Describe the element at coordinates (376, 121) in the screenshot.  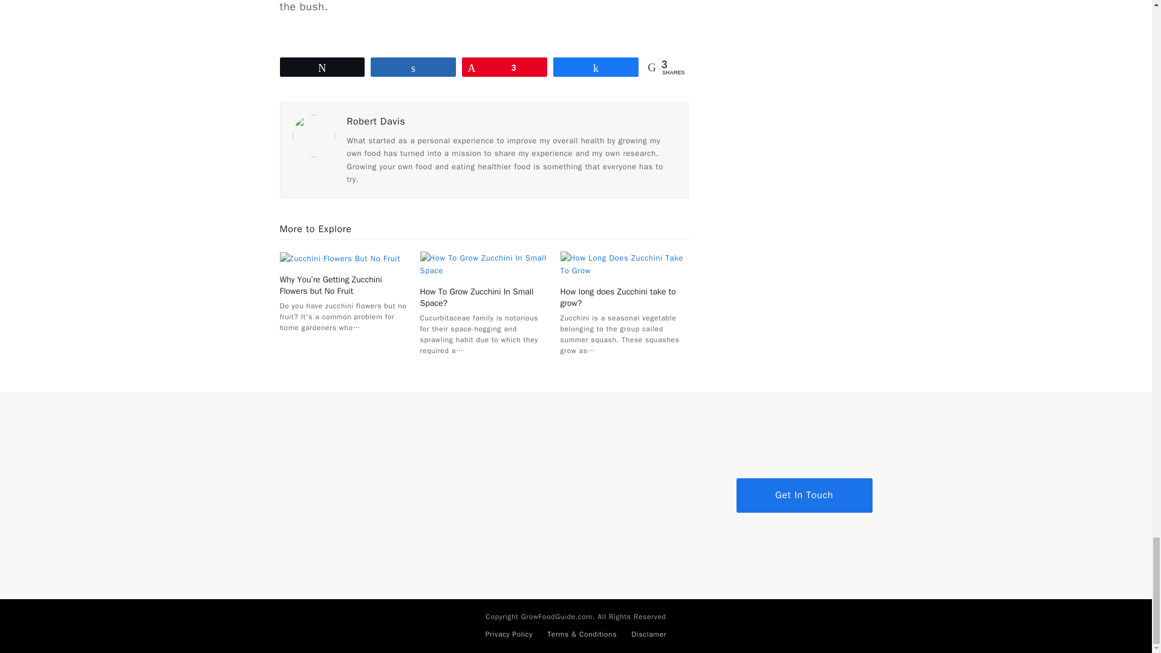
I see `Robert Davis` at that location.